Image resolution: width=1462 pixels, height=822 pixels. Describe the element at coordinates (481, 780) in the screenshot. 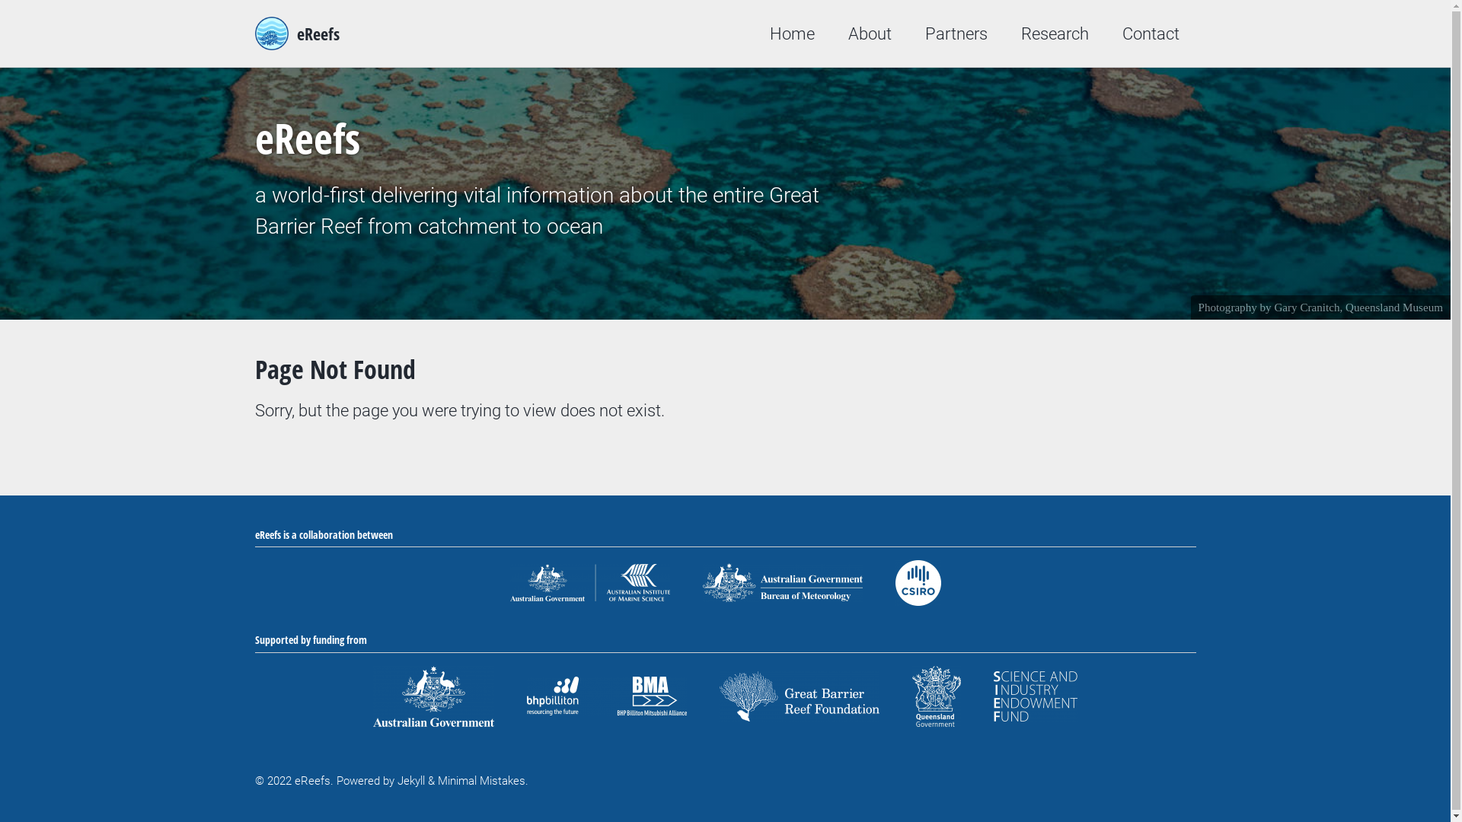

I see `Minimal Mistakes` at that location.